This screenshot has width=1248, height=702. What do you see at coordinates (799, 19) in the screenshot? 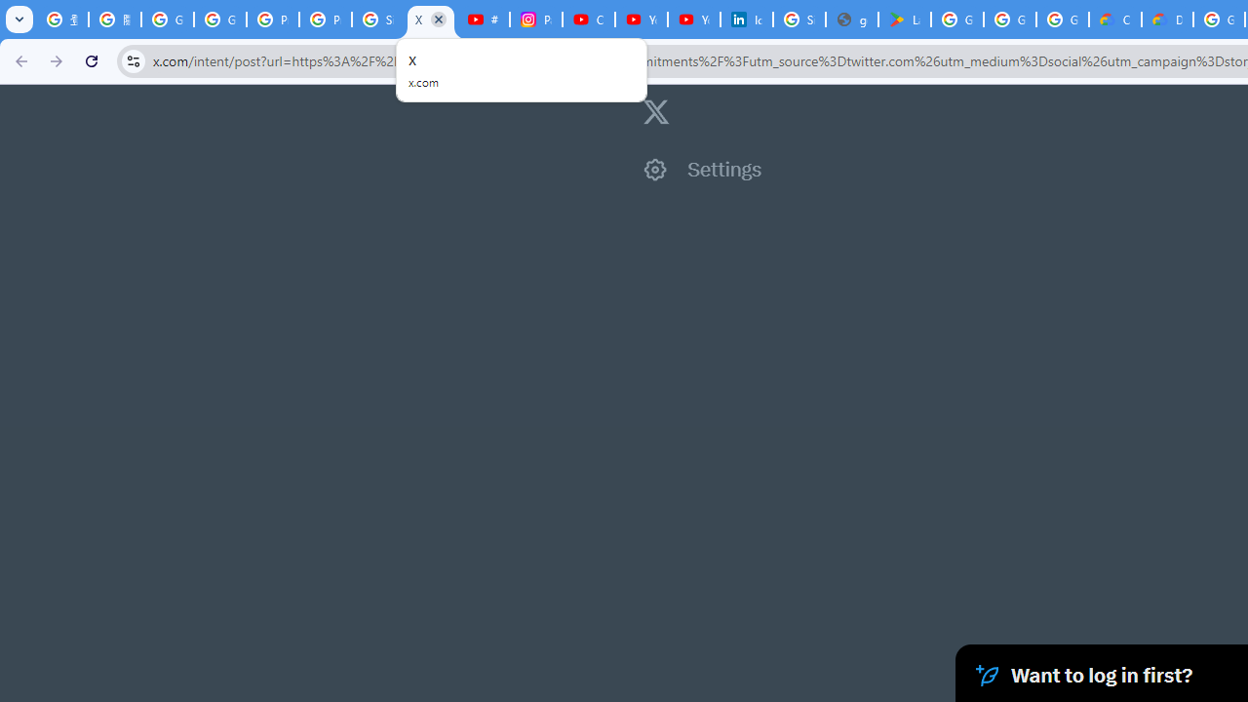
I see `Sign in - Google Accounts` at bounding box center [799, 19].